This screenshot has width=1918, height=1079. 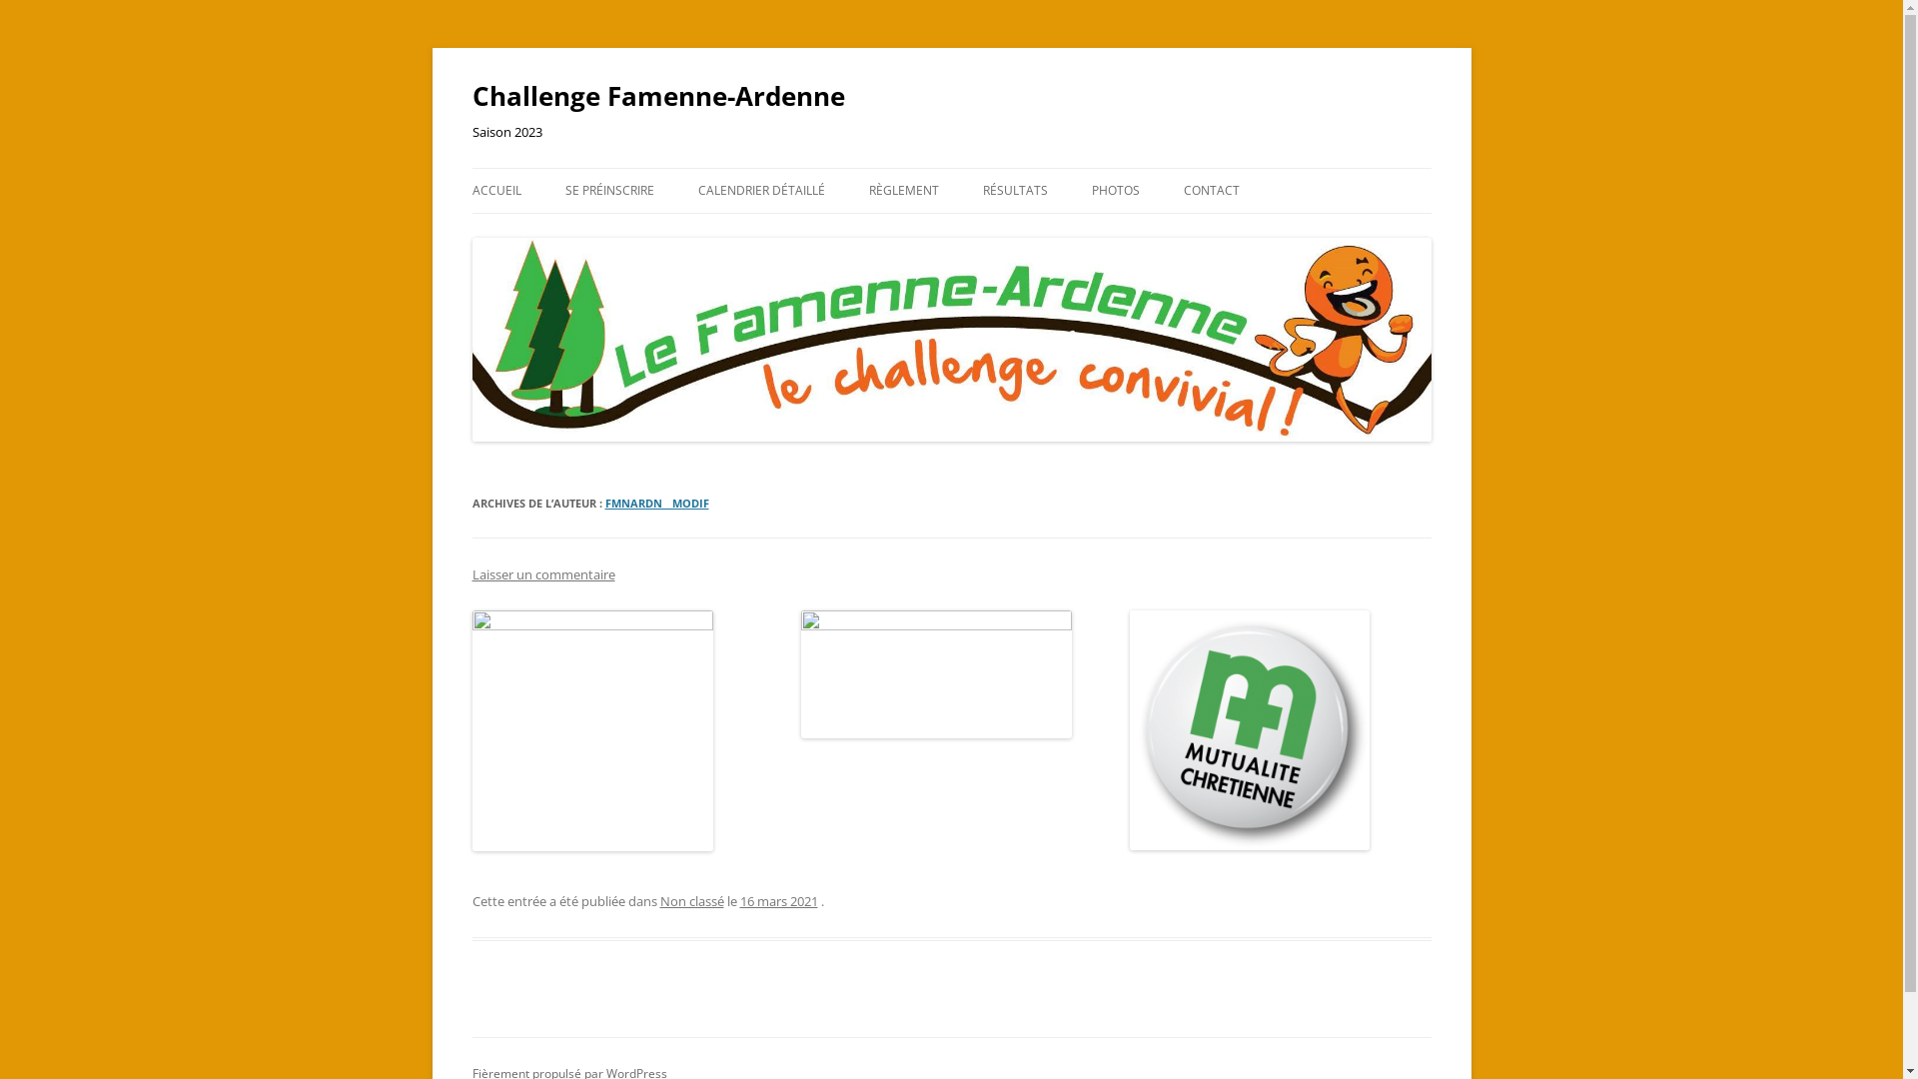 What do you see at coordinates (495, 191) in the screenshot?
I see `ACCUEIL` at bounding box center [495, 191].